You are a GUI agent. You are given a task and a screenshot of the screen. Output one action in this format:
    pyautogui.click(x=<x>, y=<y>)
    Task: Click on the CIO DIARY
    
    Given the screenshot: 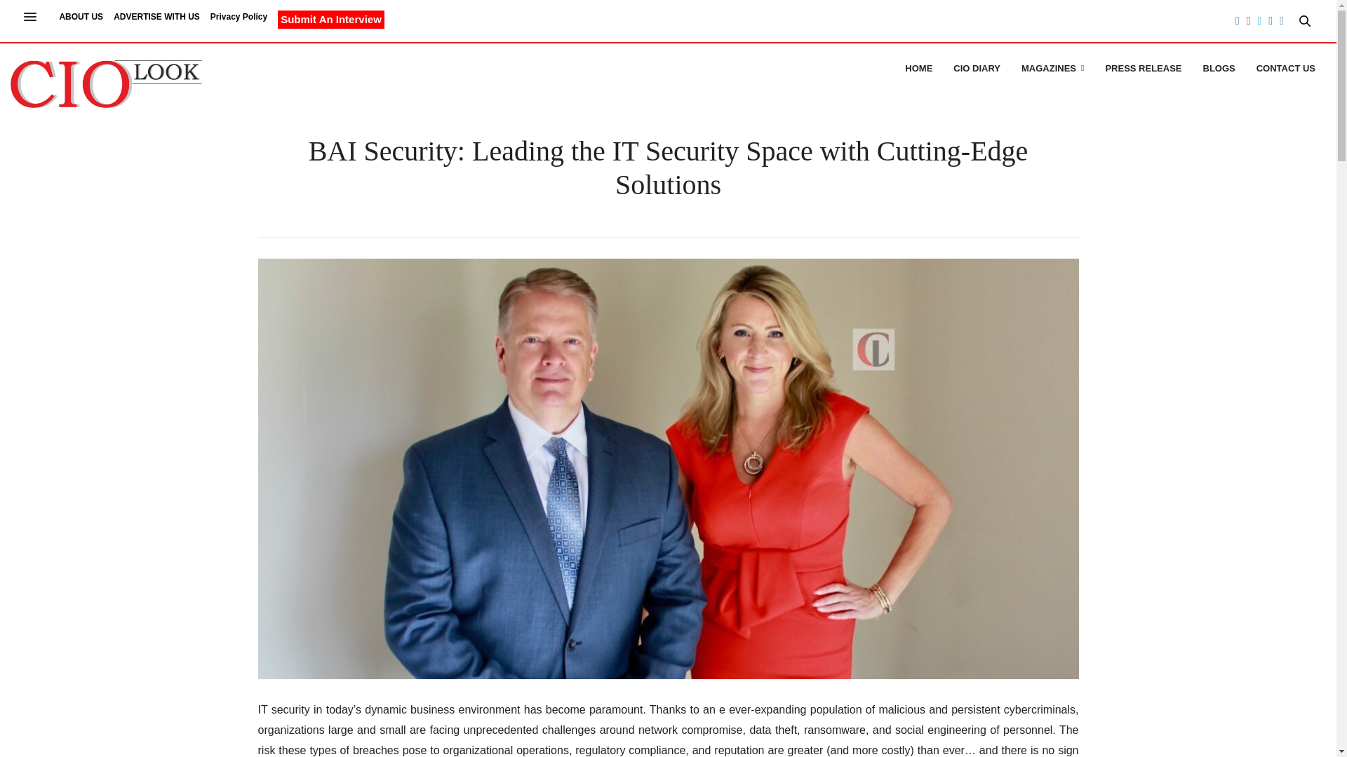 What is the action you would take?
    pyautogui.click(x=977, y=68)
    